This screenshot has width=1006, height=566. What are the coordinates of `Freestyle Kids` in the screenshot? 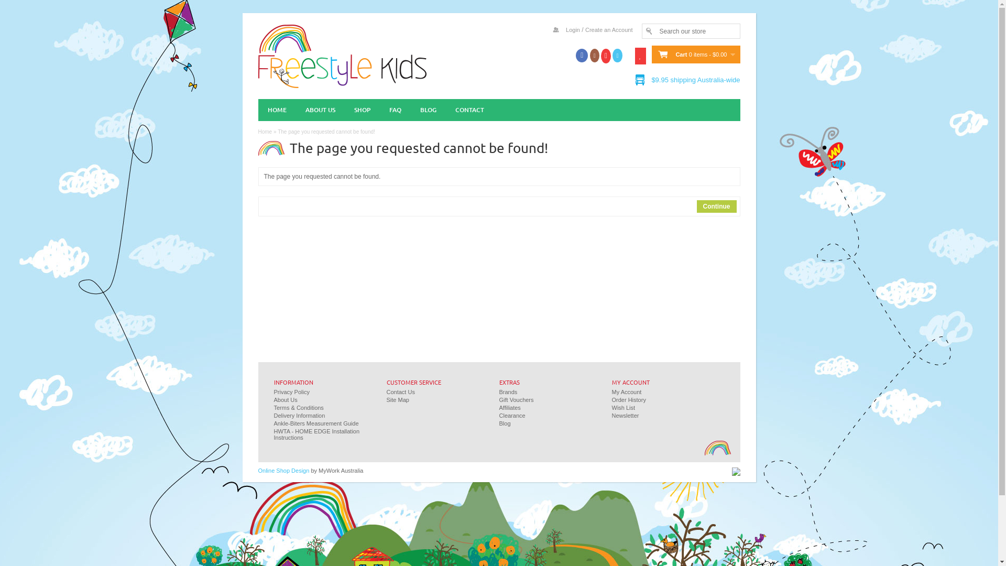 It's located at (342, 56).